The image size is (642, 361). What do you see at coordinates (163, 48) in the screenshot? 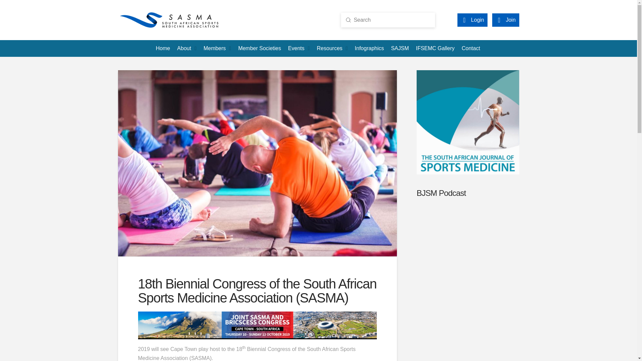
I see `Home` at bounding box center [163, 48].